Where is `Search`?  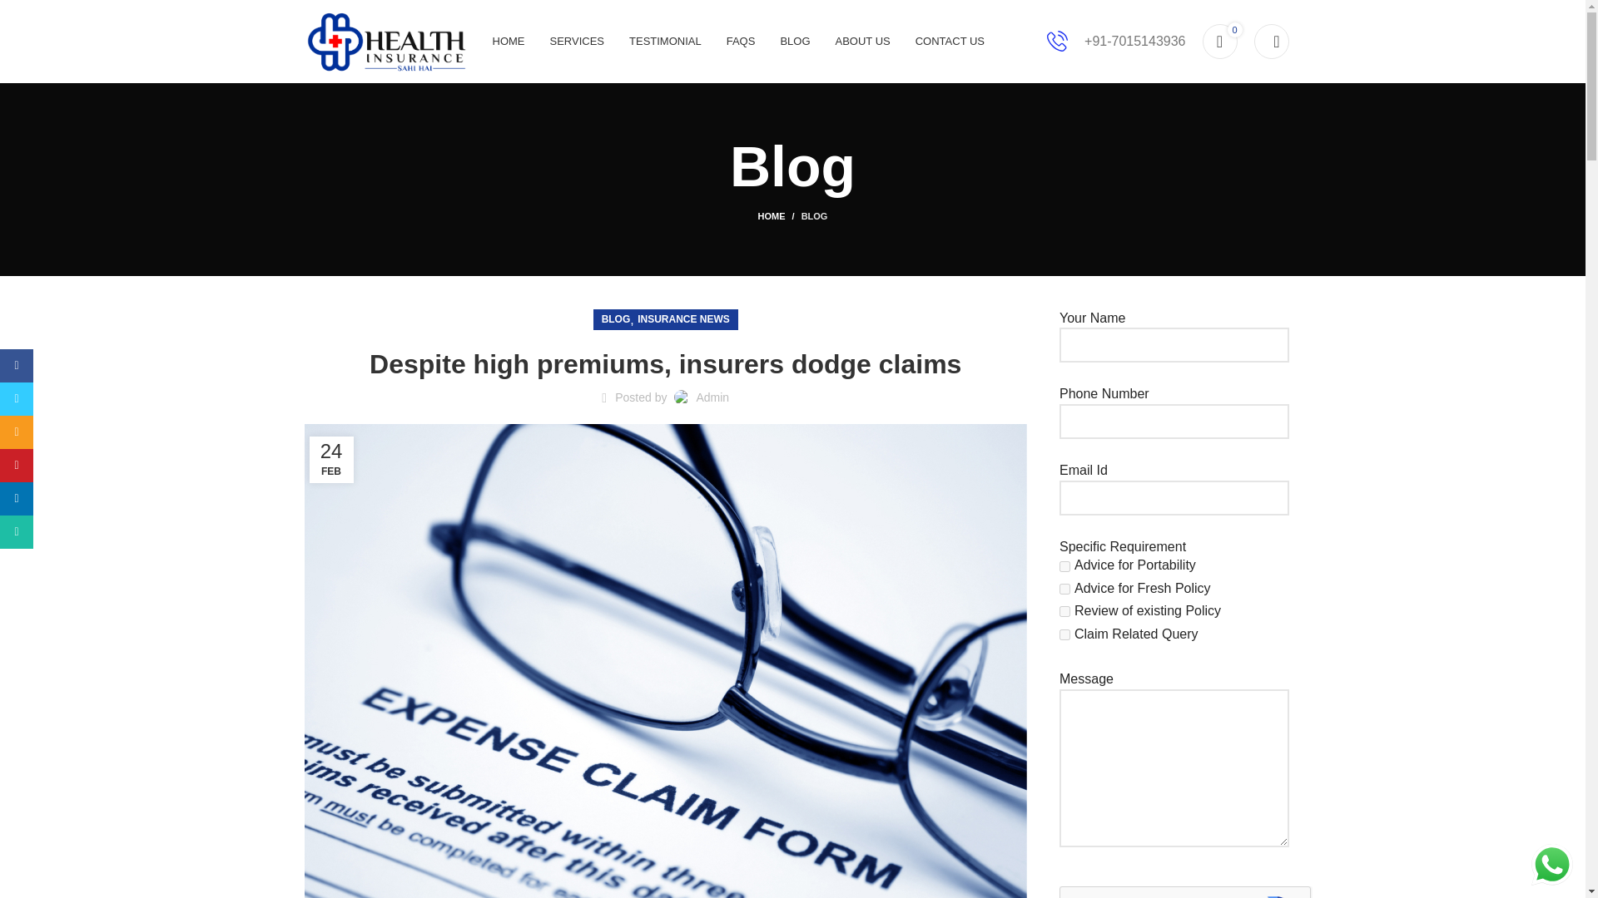
Search is located at coordinates (1270, 42).